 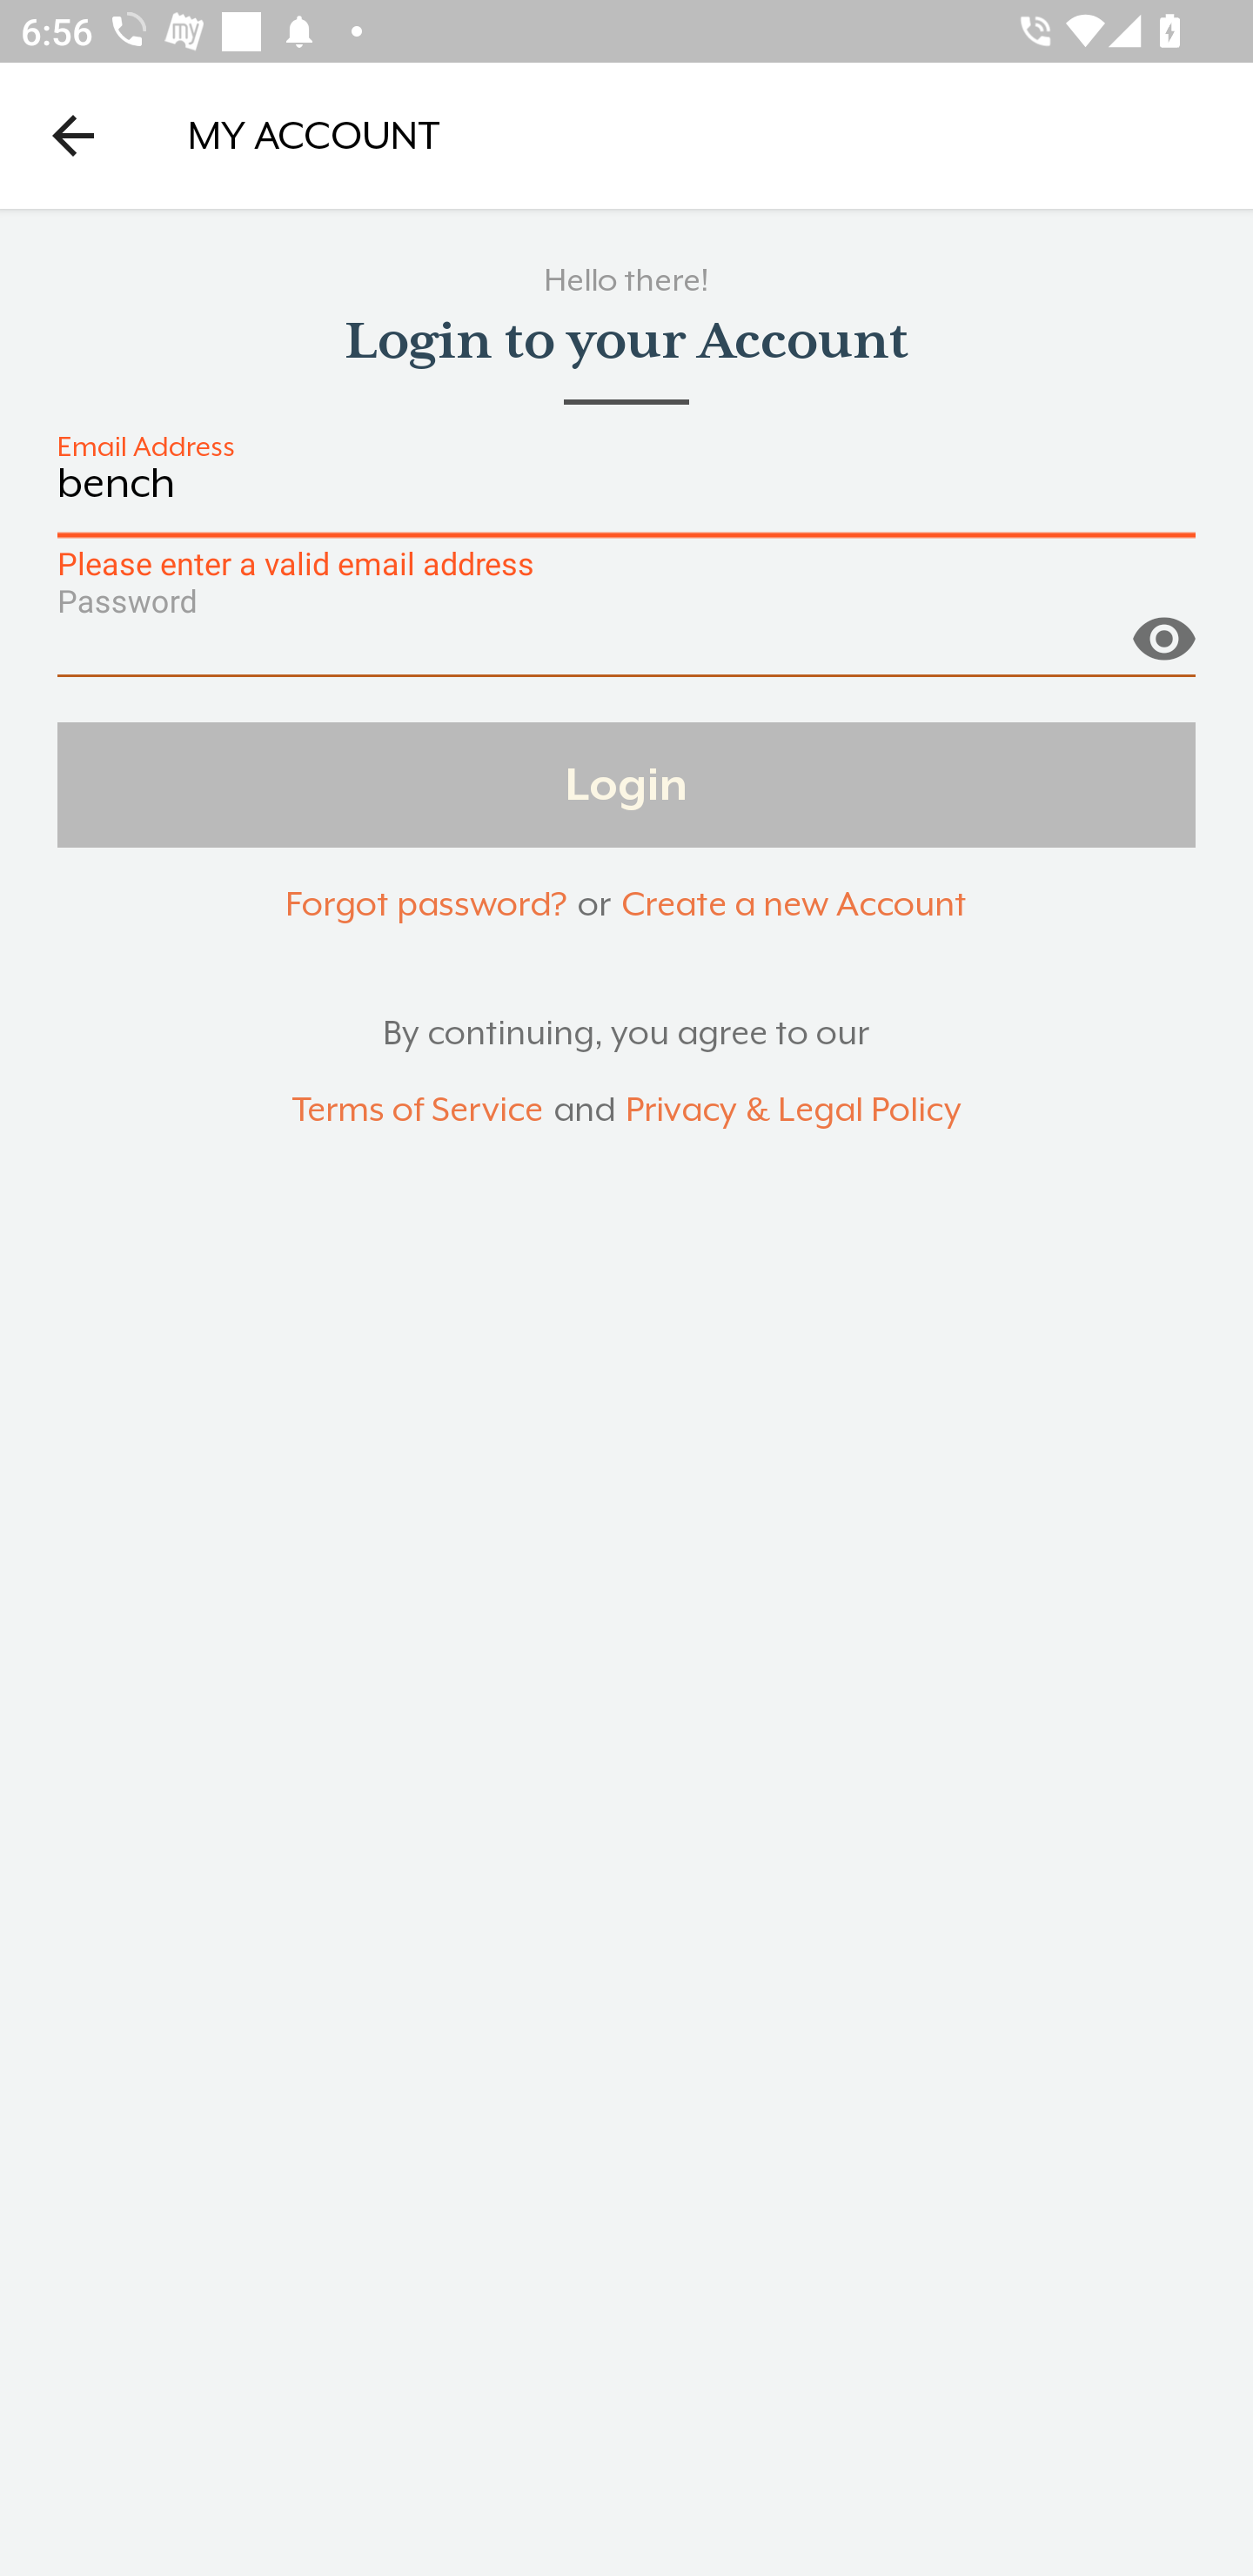 I want to click on Terms of Service, so click(x=417, y=1110).